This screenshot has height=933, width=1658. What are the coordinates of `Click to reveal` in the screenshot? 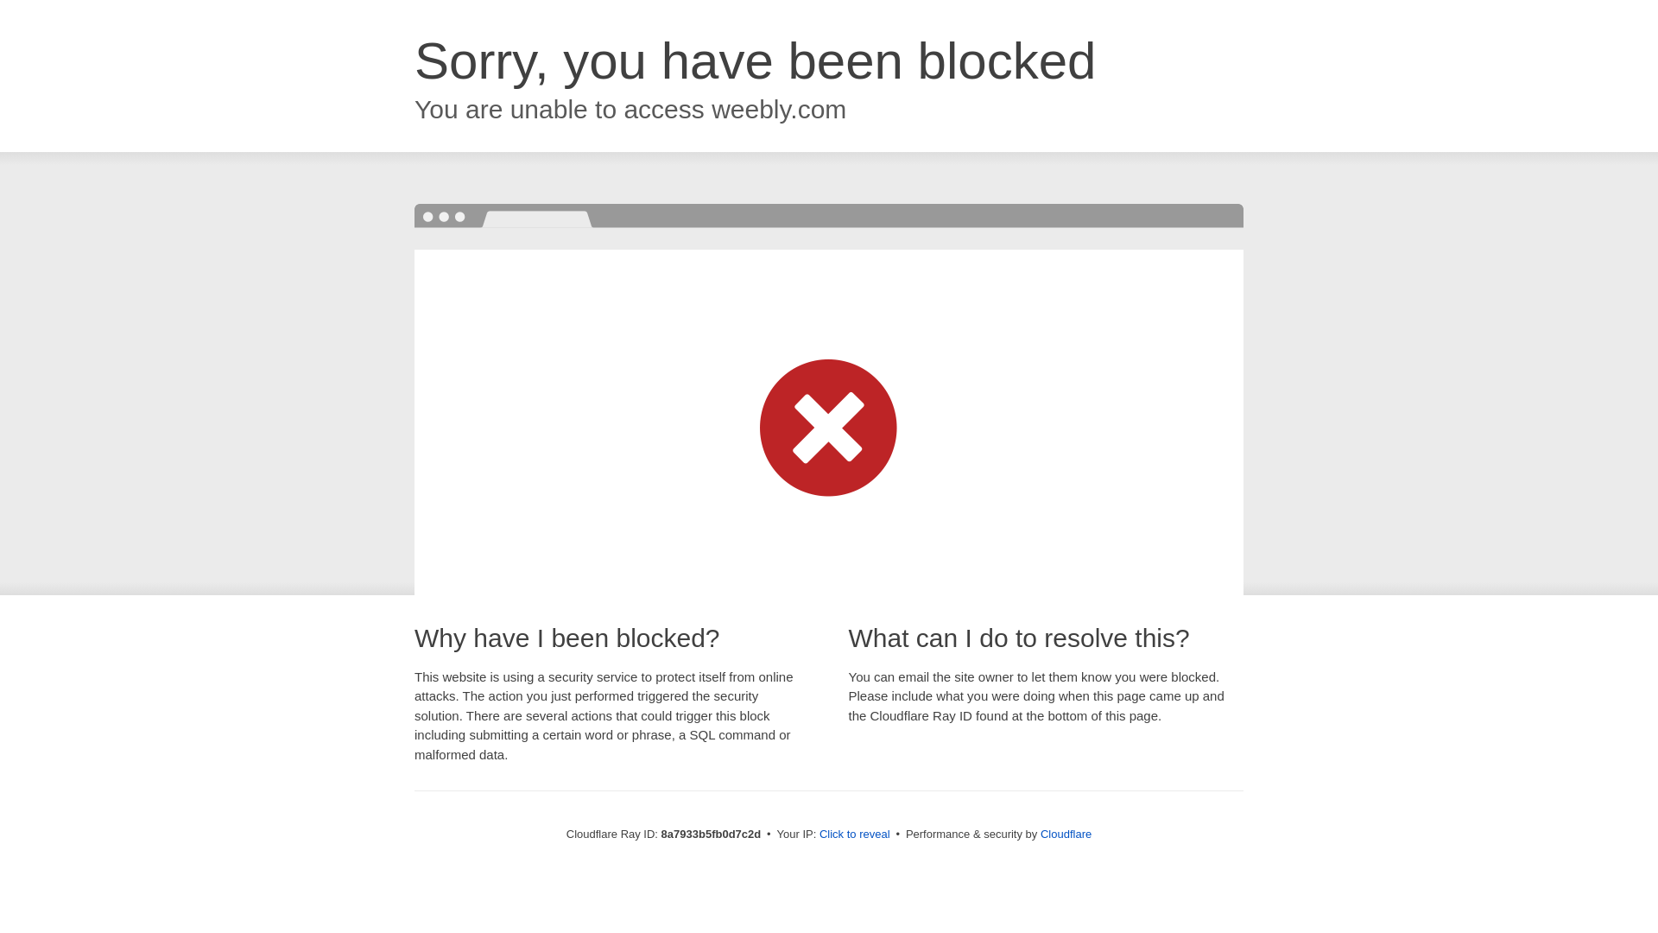 It's located at (855, 835).